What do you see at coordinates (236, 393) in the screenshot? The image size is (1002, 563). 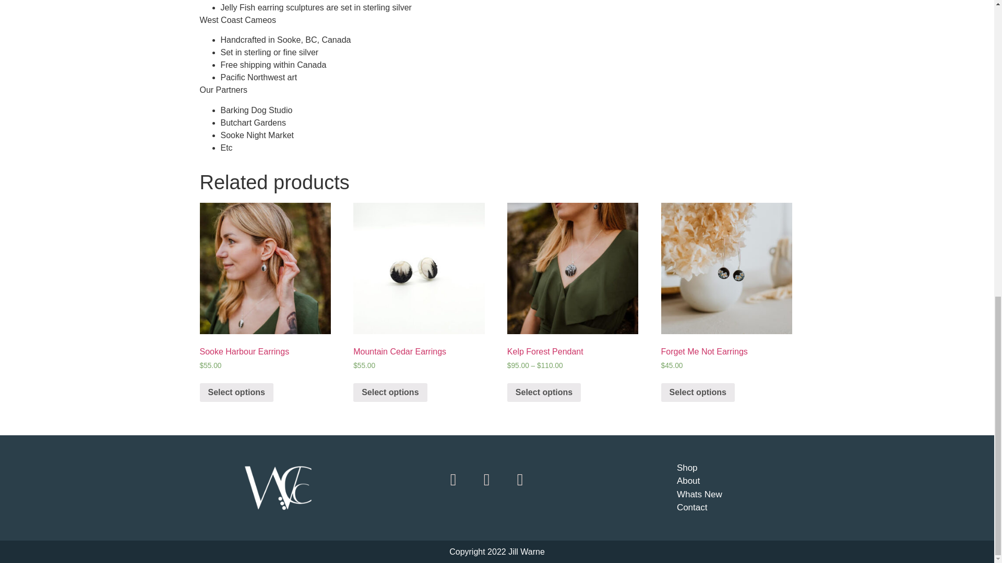 I see `Select options` at bounding box center [236, 393].